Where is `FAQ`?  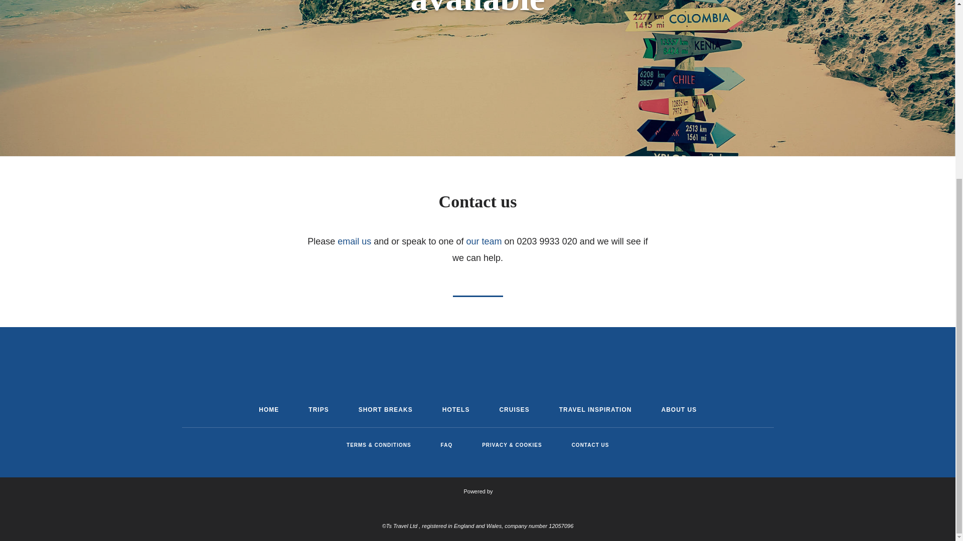
FAQ is located at coordinates (446, 445).